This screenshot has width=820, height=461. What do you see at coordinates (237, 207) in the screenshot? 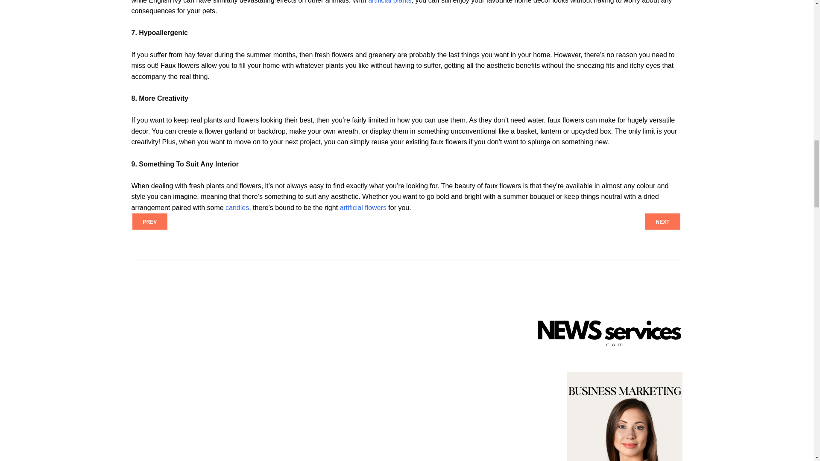
I see `candles` at bounding box center [237, 207].